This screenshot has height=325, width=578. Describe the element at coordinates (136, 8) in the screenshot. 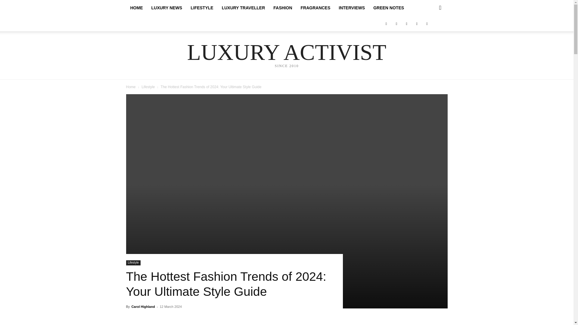

I see `HOME` at that location.